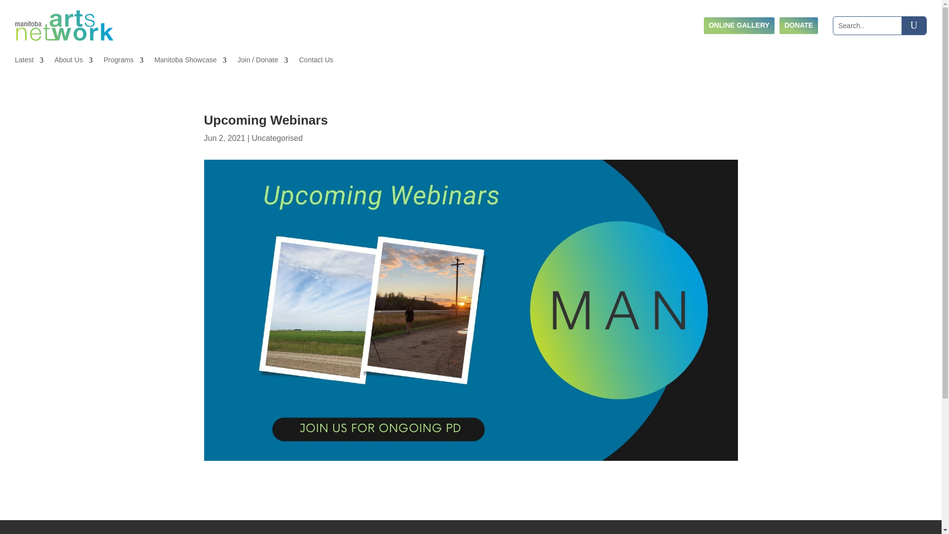 This screenshot has height=534, width=949. Describe the element at coordinates (73, 62) in the screenshot. I see `About Us` at that location.